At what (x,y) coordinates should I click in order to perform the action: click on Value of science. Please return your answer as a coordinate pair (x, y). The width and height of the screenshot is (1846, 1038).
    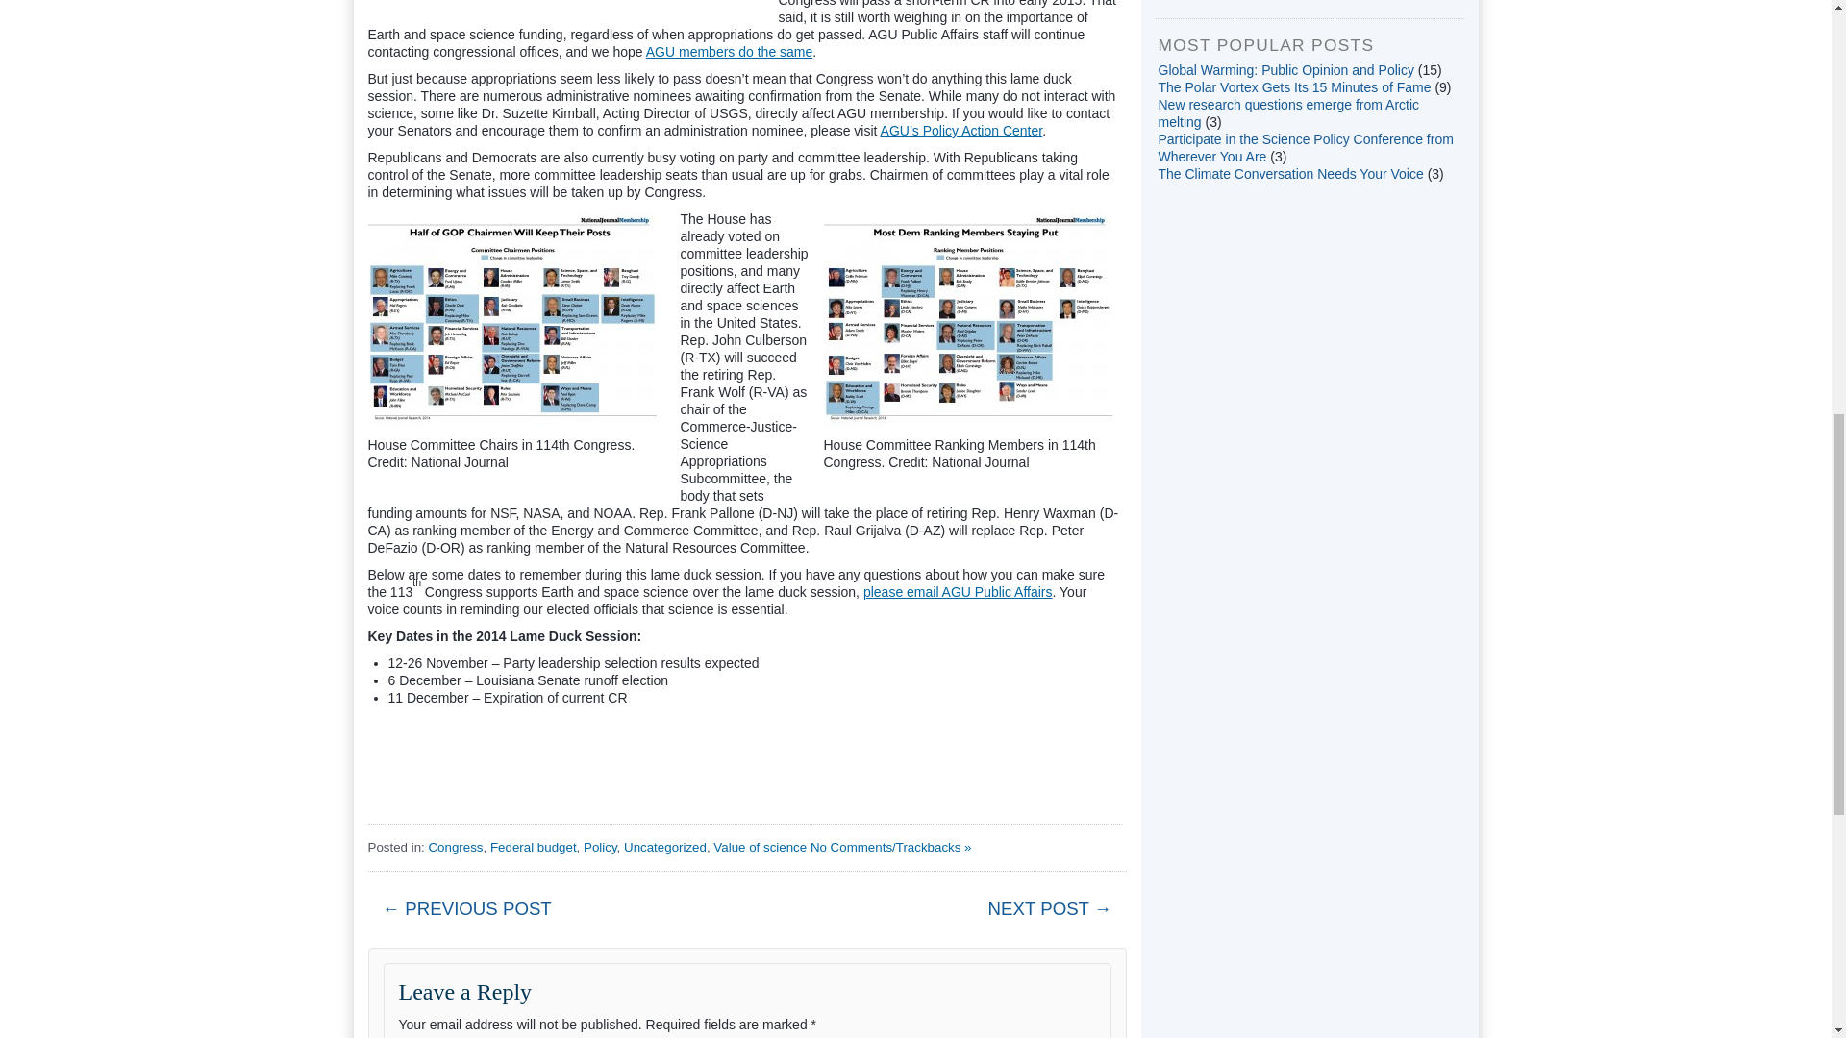
    Looking at the image, I should click on (760, 846).